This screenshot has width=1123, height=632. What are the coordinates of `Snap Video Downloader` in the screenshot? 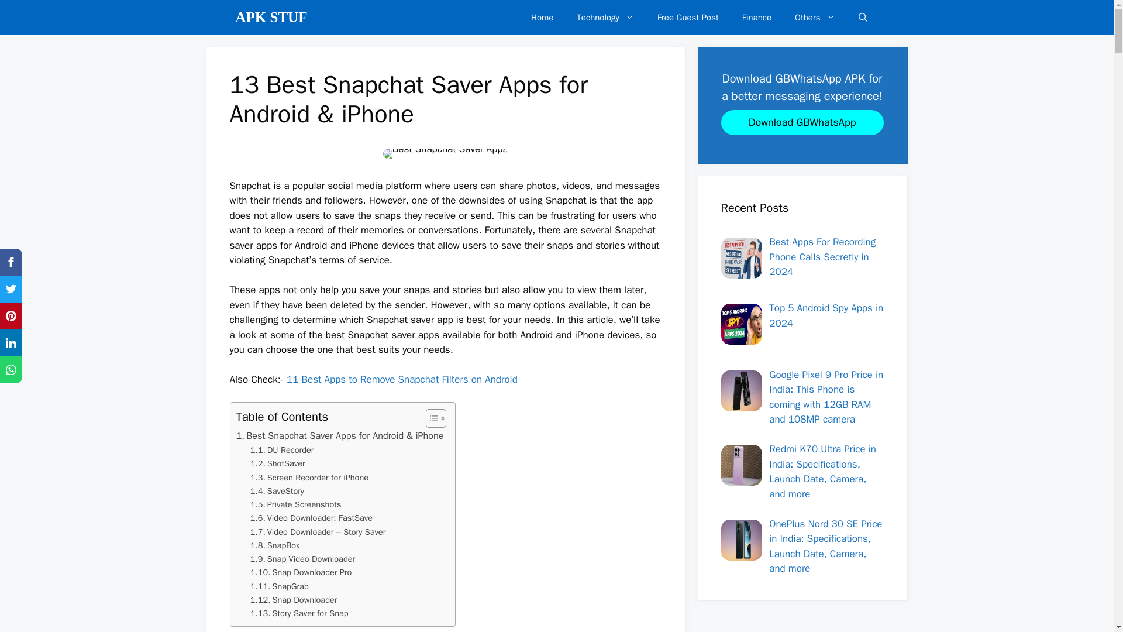 It's located at (302, 558).